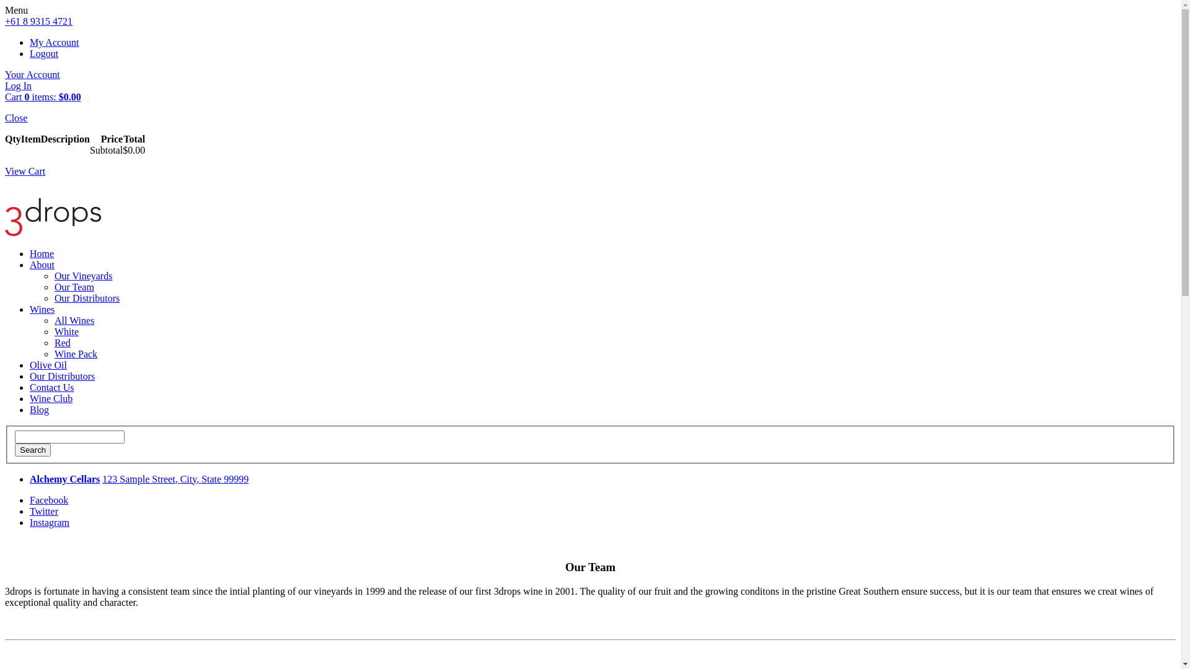  What do you see at coordinates (44, 53) in the screenshot?
I see `Logout` at bounding box center [44, 53].